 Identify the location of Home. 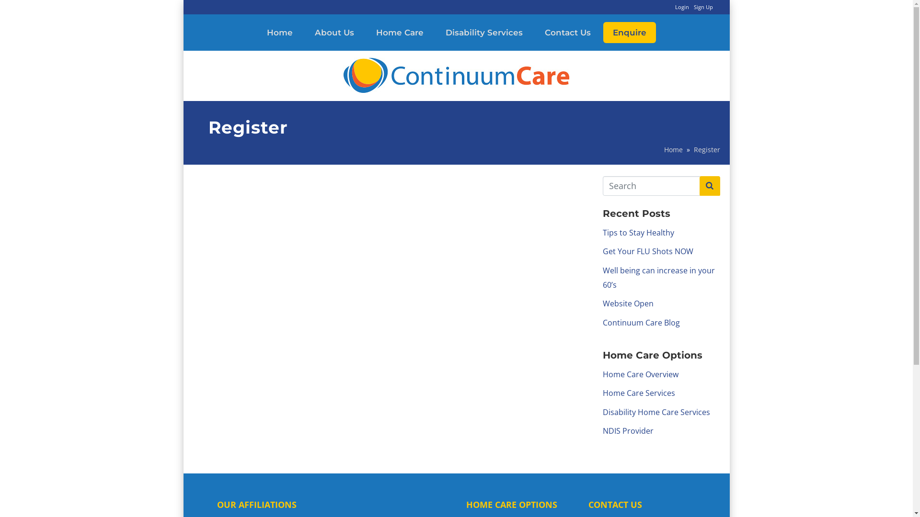
(279, 33).